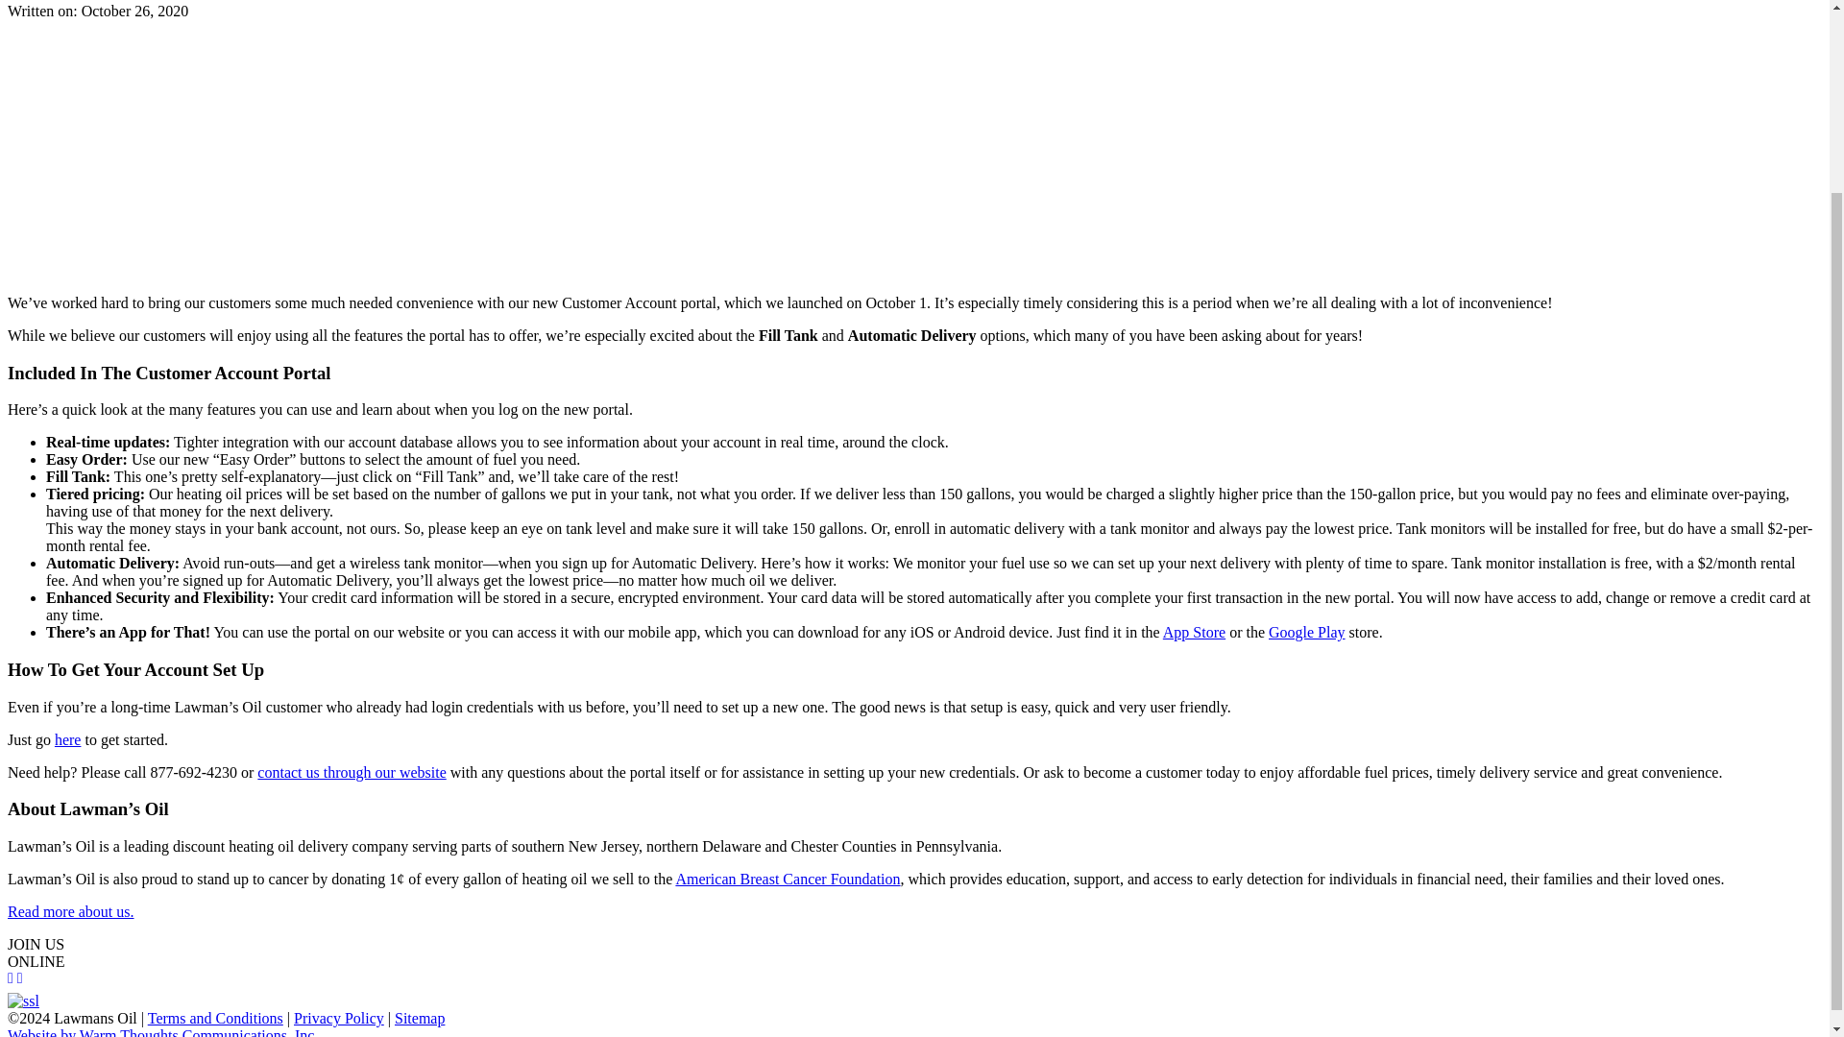 The width and height of the screenshot is (1844, 1037). What do you see at coordinates (10, 983) in the screenshot?
I see `facebook` at bounding box center [10, 983].